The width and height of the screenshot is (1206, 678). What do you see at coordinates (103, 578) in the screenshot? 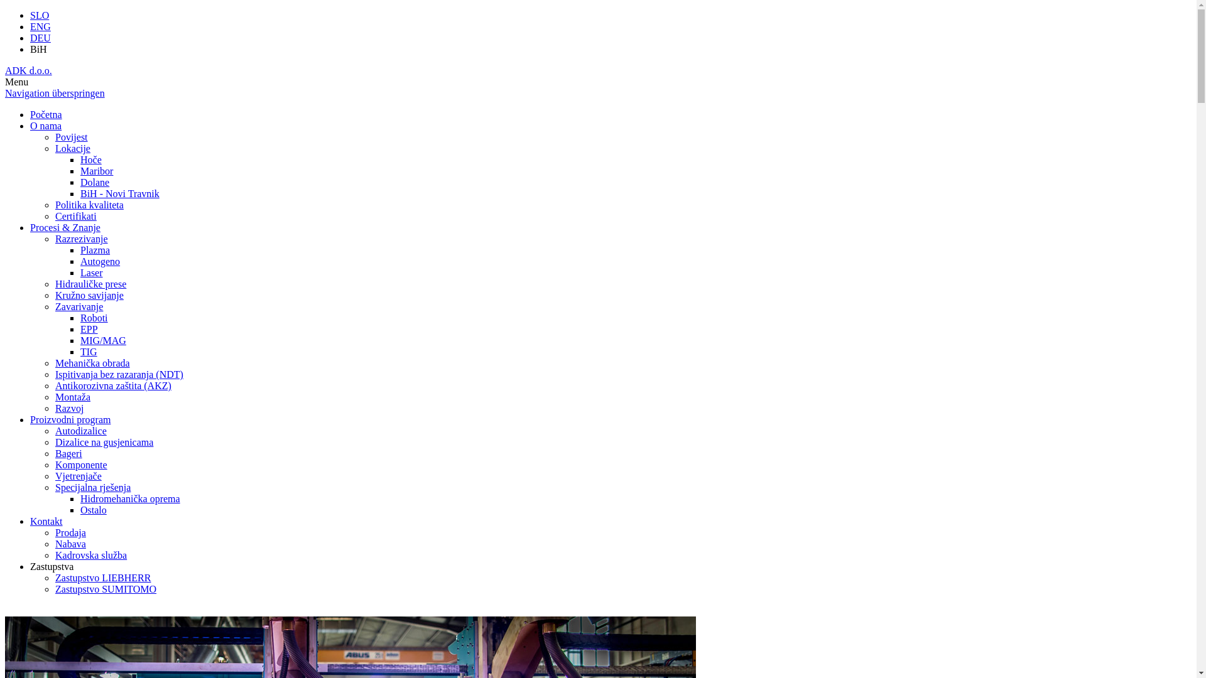
I see `Zastupstvo LIEBHERR` at bounding box center [103, 578].